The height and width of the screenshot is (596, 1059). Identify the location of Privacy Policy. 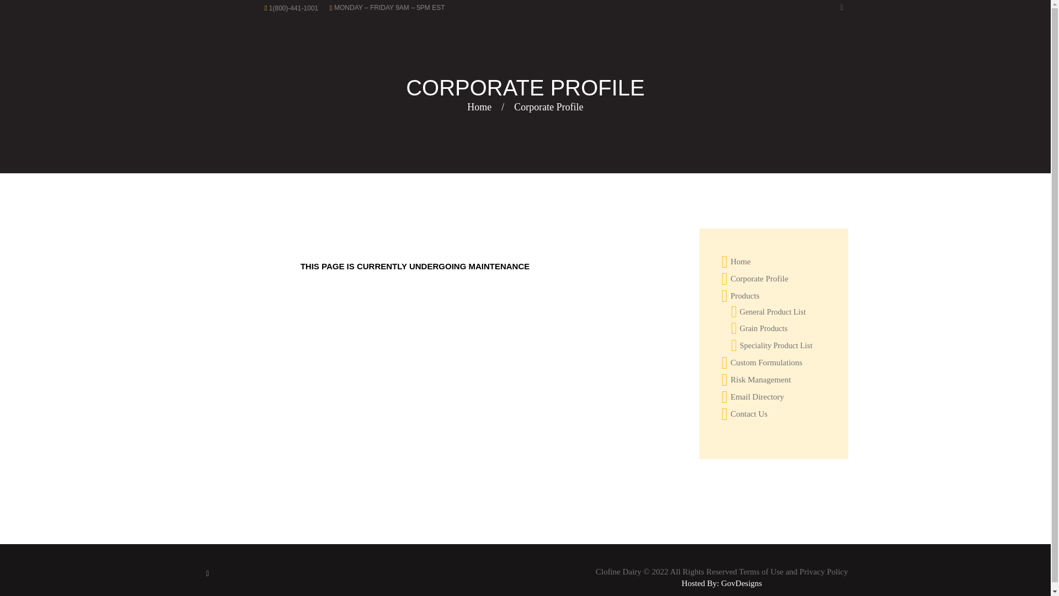
(823, 572).